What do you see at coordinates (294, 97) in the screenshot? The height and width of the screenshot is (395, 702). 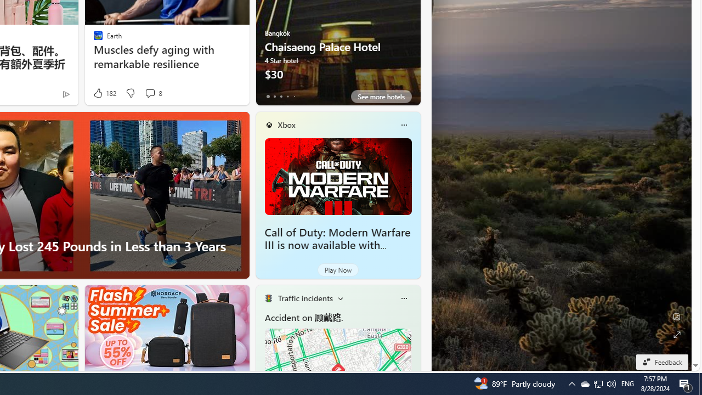 I see `tab-4` at bounding box center [294, 97].